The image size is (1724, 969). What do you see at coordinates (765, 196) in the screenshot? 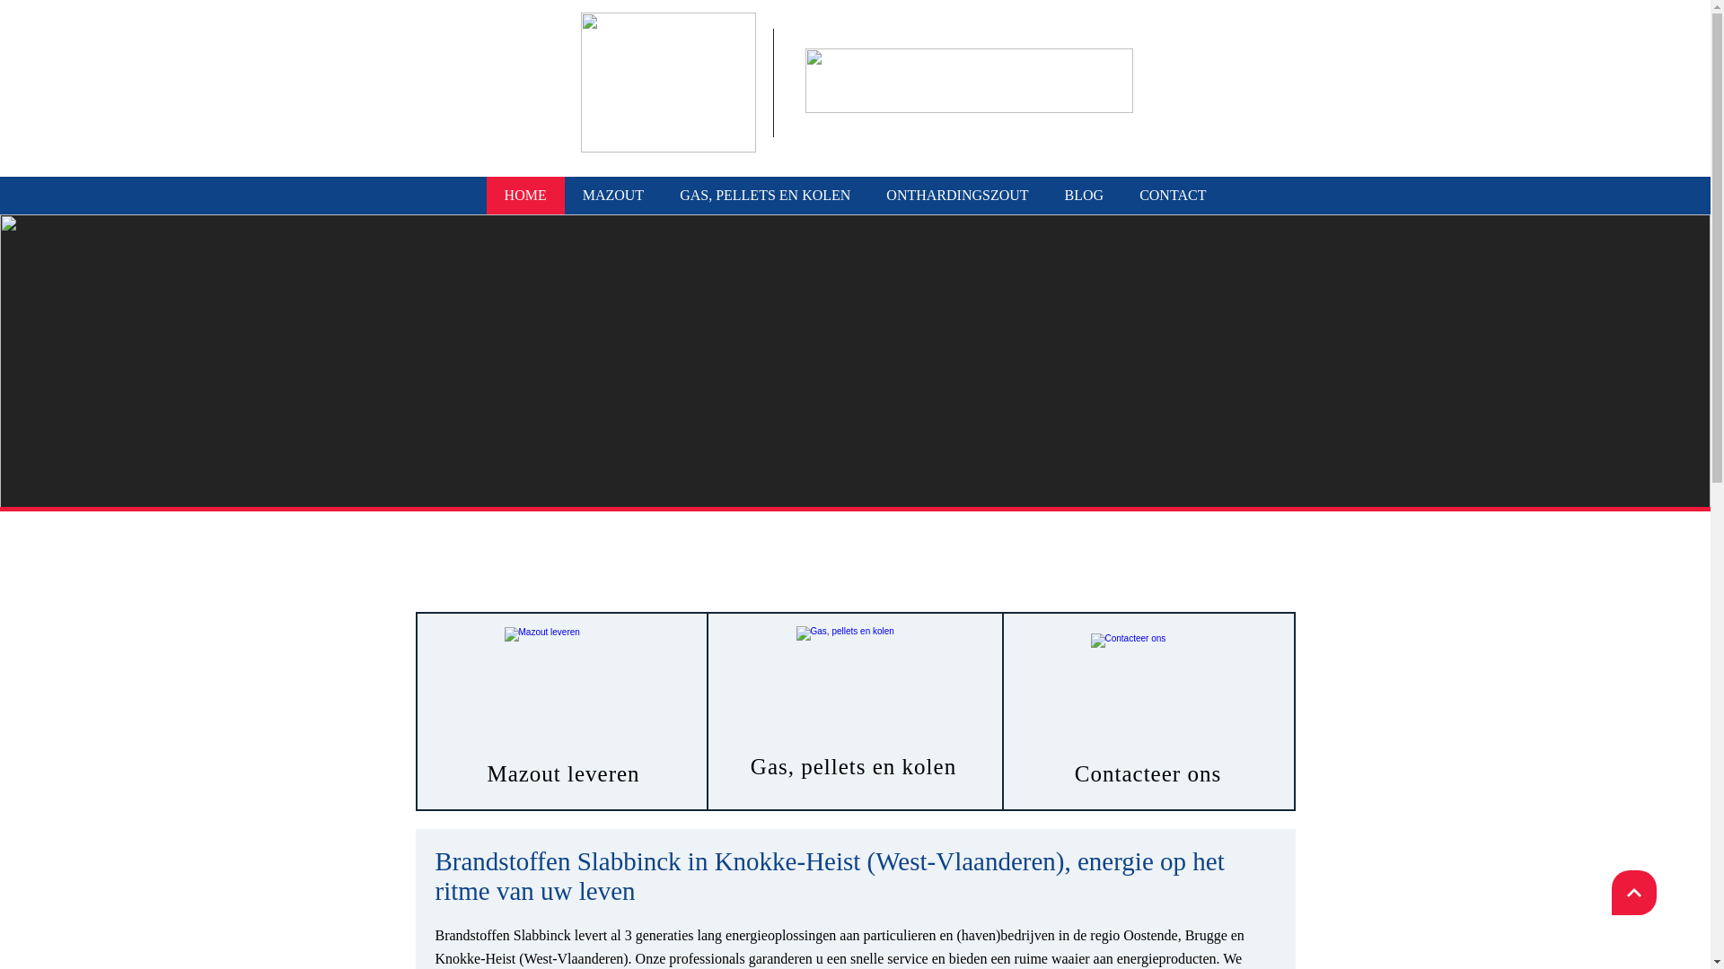
I see `GAS, PELLETS EN KOLEN` at bounding box center [765, 196].